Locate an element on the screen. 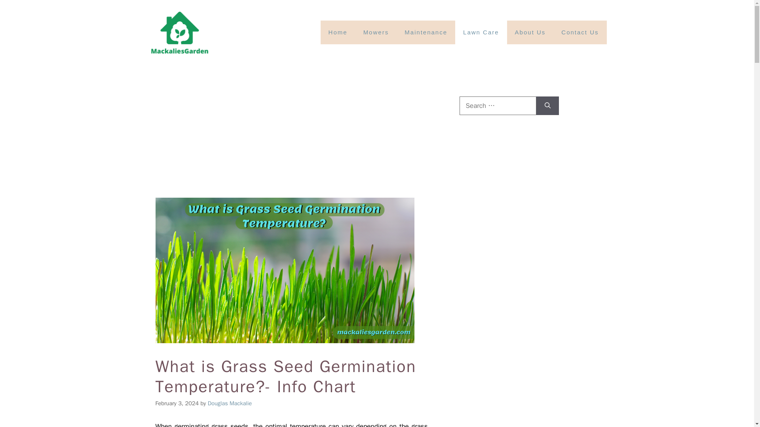 The height and width of the screenshot is (427, 760). Mowers is located at coordinates (376, 32).